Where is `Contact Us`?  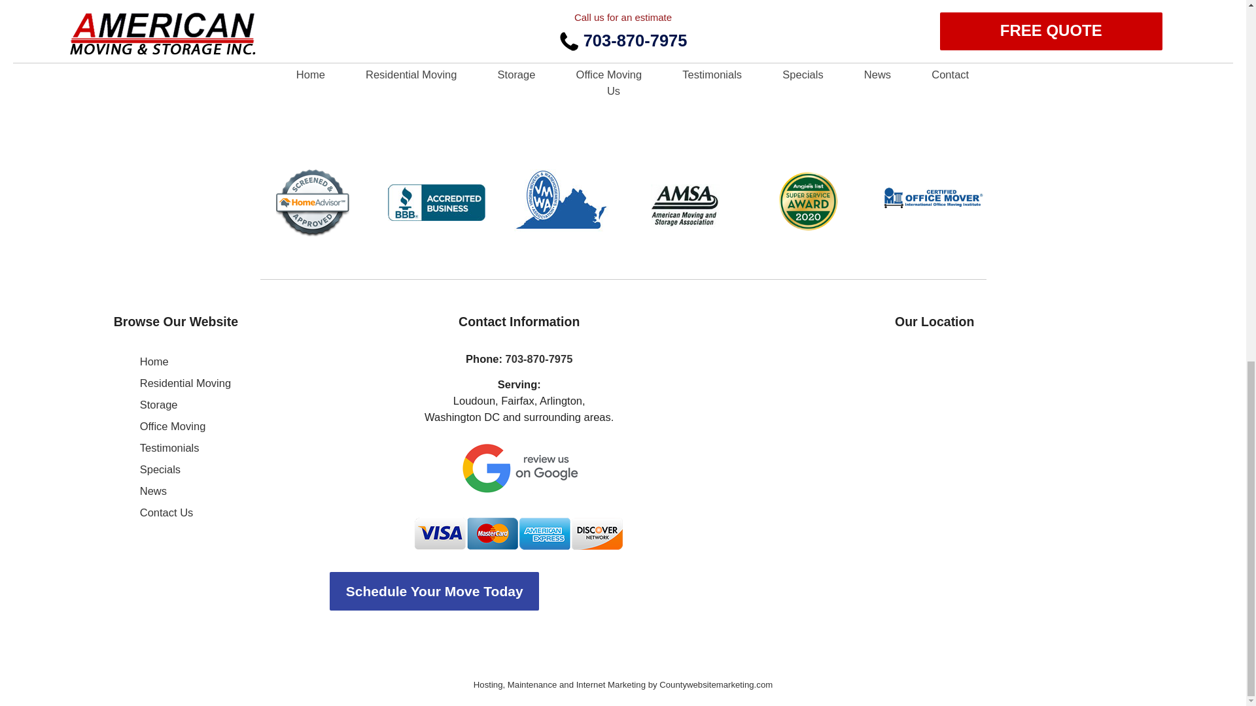 Contact Us is located at coordinates (166, 513).